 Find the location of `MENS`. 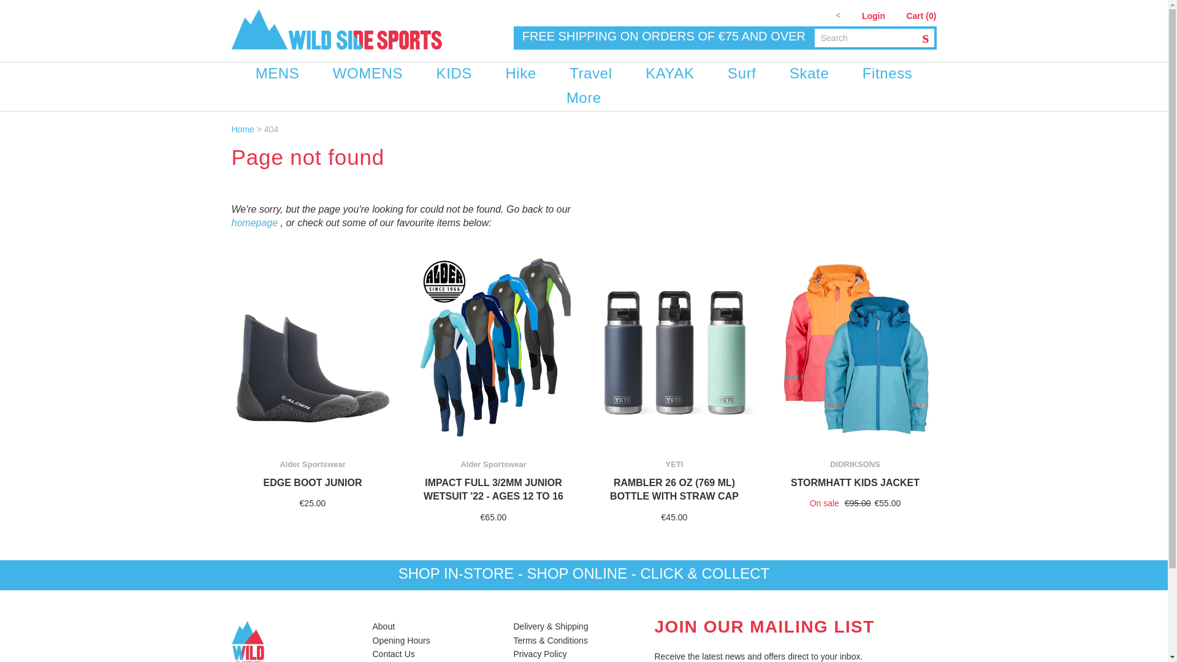

MENS is located at coordinates (277, 74).